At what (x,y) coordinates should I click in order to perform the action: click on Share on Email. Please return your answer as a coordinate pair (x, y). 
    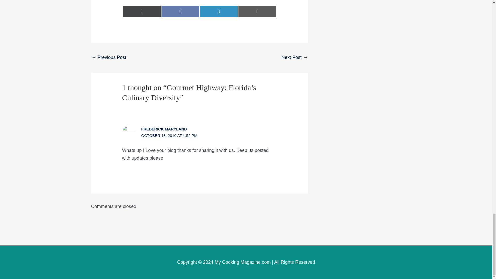
    Looking at the image, I should click on (257, 11).